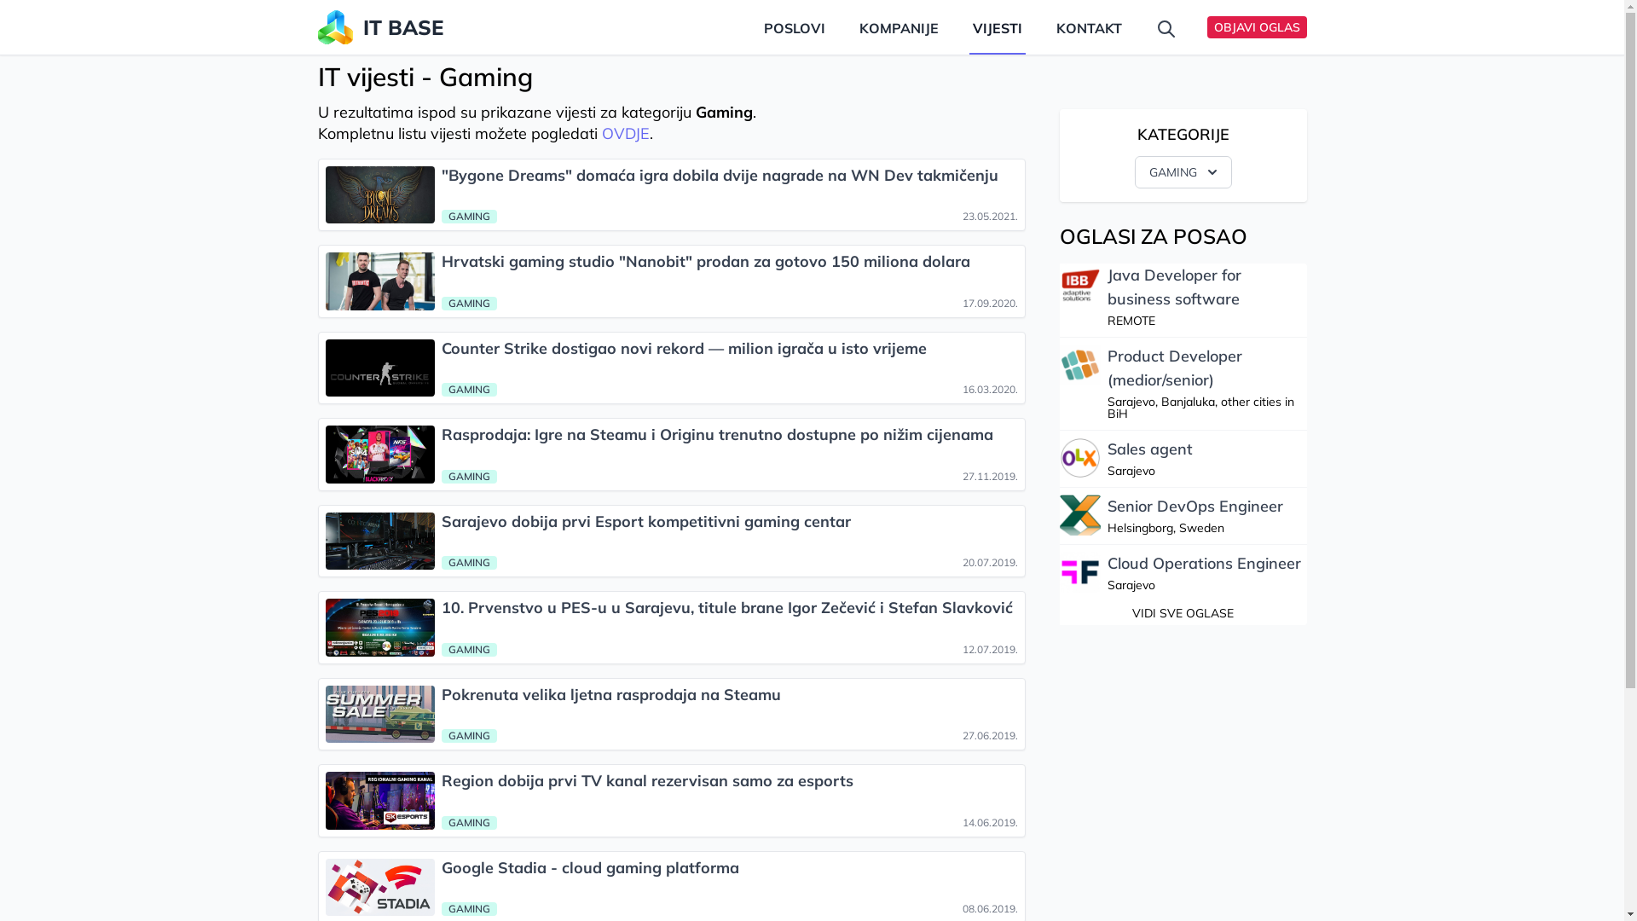  Describe the element at coordinates (730, 522) in the screenshot. I see `Sarajevo dobija prvi Esport kompetitivni gaming centar` at that location.